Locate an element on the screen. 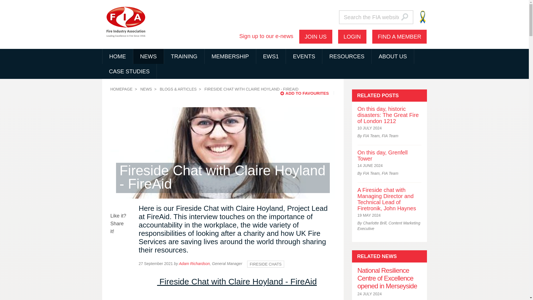 This screenshot has height=300, width=533. FIND A MEMBER is located at coordinates (399, 36).